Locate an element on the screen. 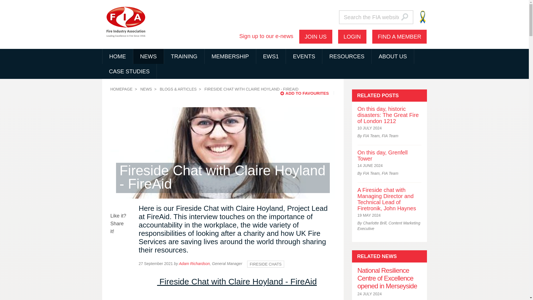 This screenshot has height=300, width=533. FIND A MEMBER is located at coordinates (399, 36).